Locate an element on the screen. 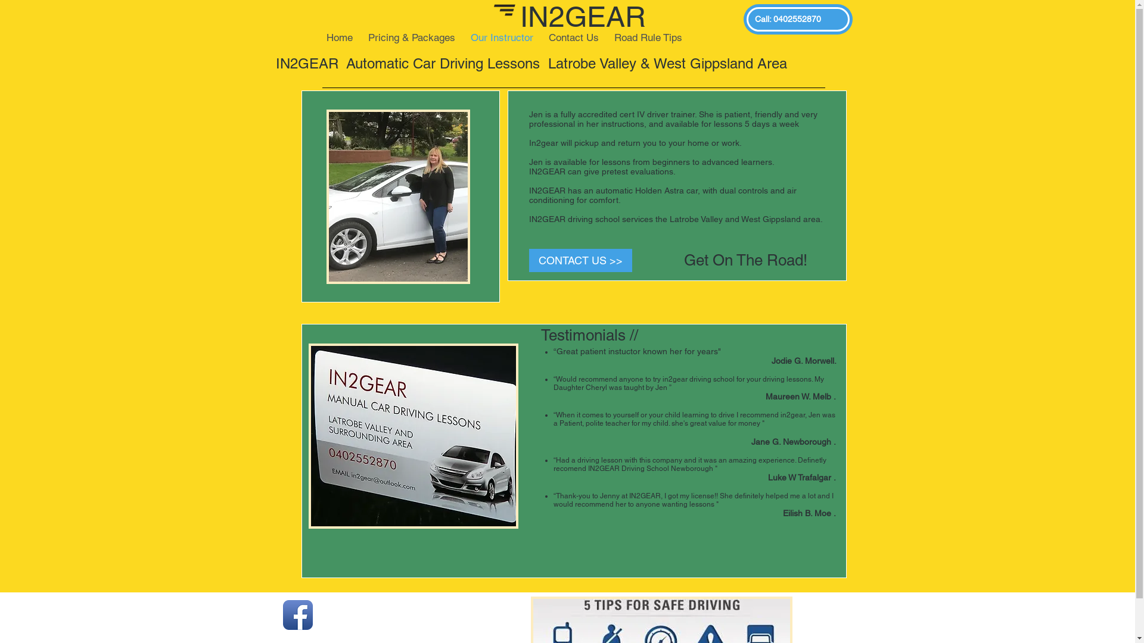 The image size is (1144, 643). Lessons  is located at coordinates (398, 196).